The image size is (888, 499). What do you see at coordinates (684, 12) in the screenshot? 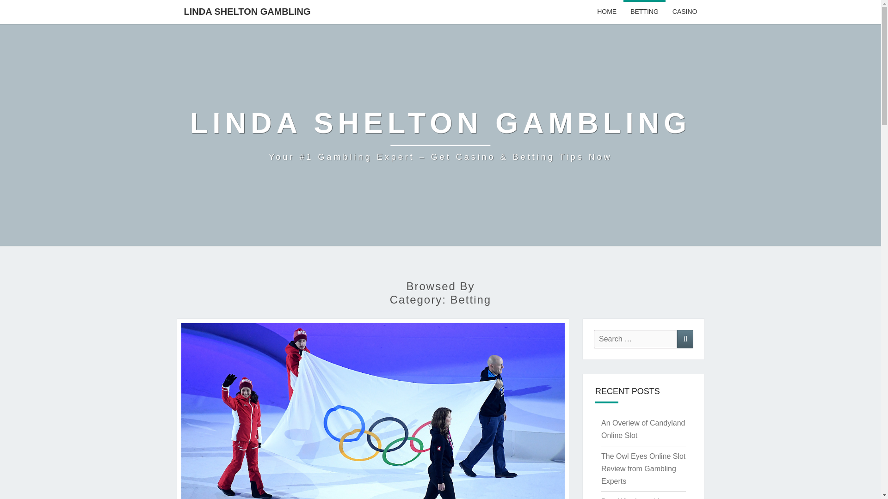
I see `CASINO` at bounding box center [684, 12].